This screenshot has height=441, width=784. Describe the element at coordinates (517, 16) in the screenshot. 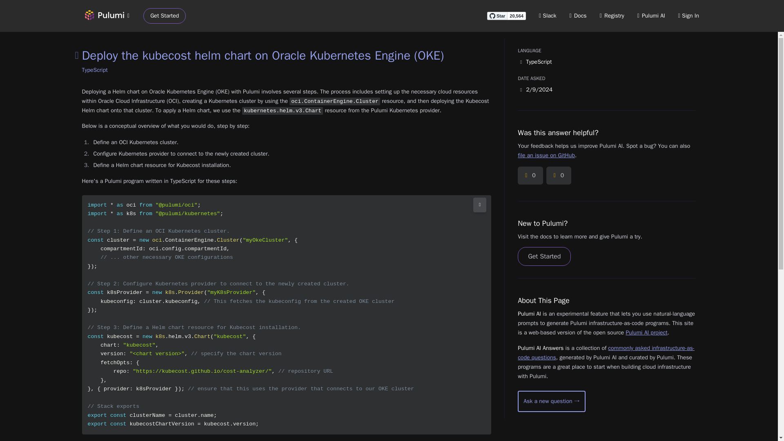

I see `20,564` at that location.